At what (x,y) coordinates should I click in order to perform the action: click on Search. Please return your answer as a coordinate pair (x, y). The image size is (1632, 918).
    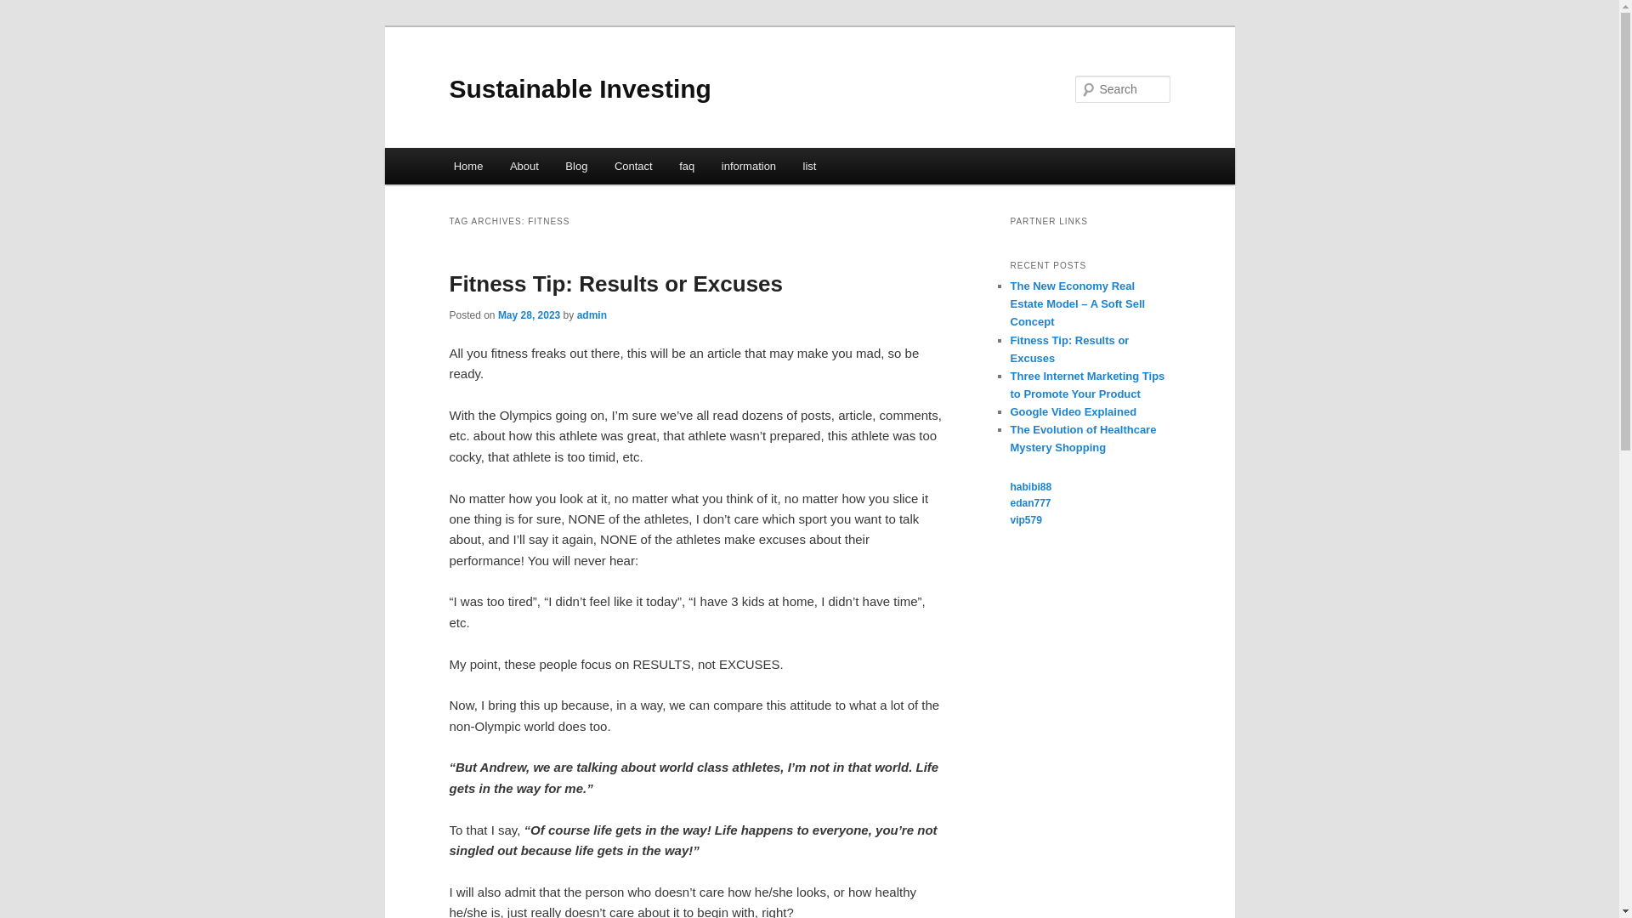
    Looking at the image, I should click on (27, 9).